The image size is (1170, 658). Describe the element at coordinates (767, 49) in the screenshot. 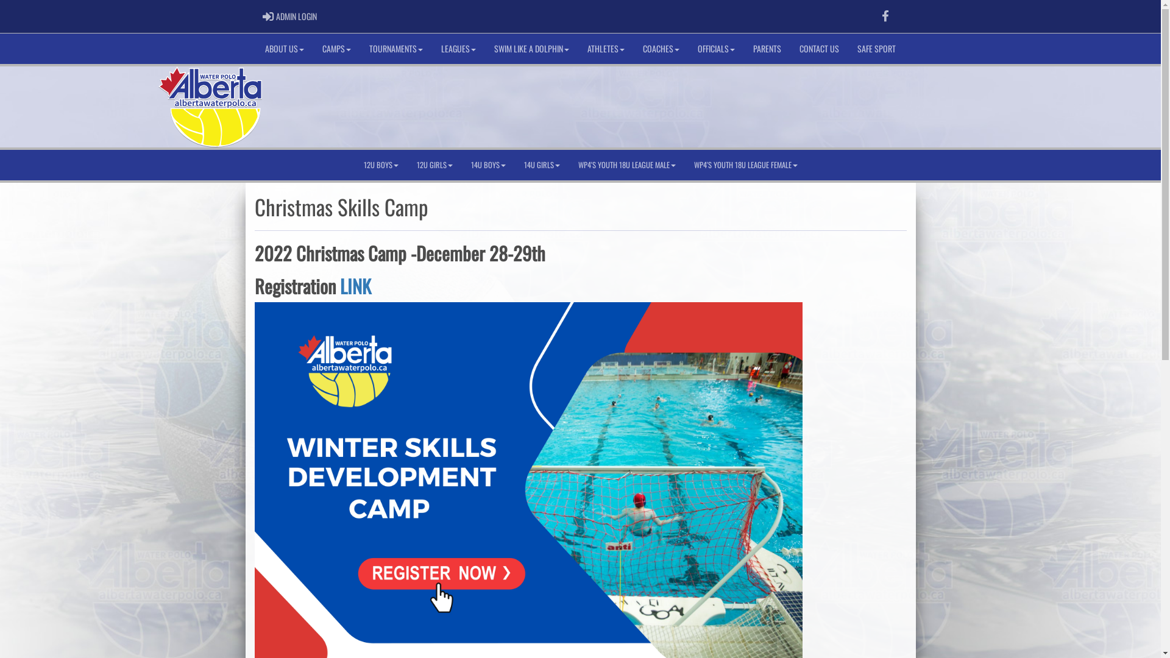

I see `PARENTS` at that location.